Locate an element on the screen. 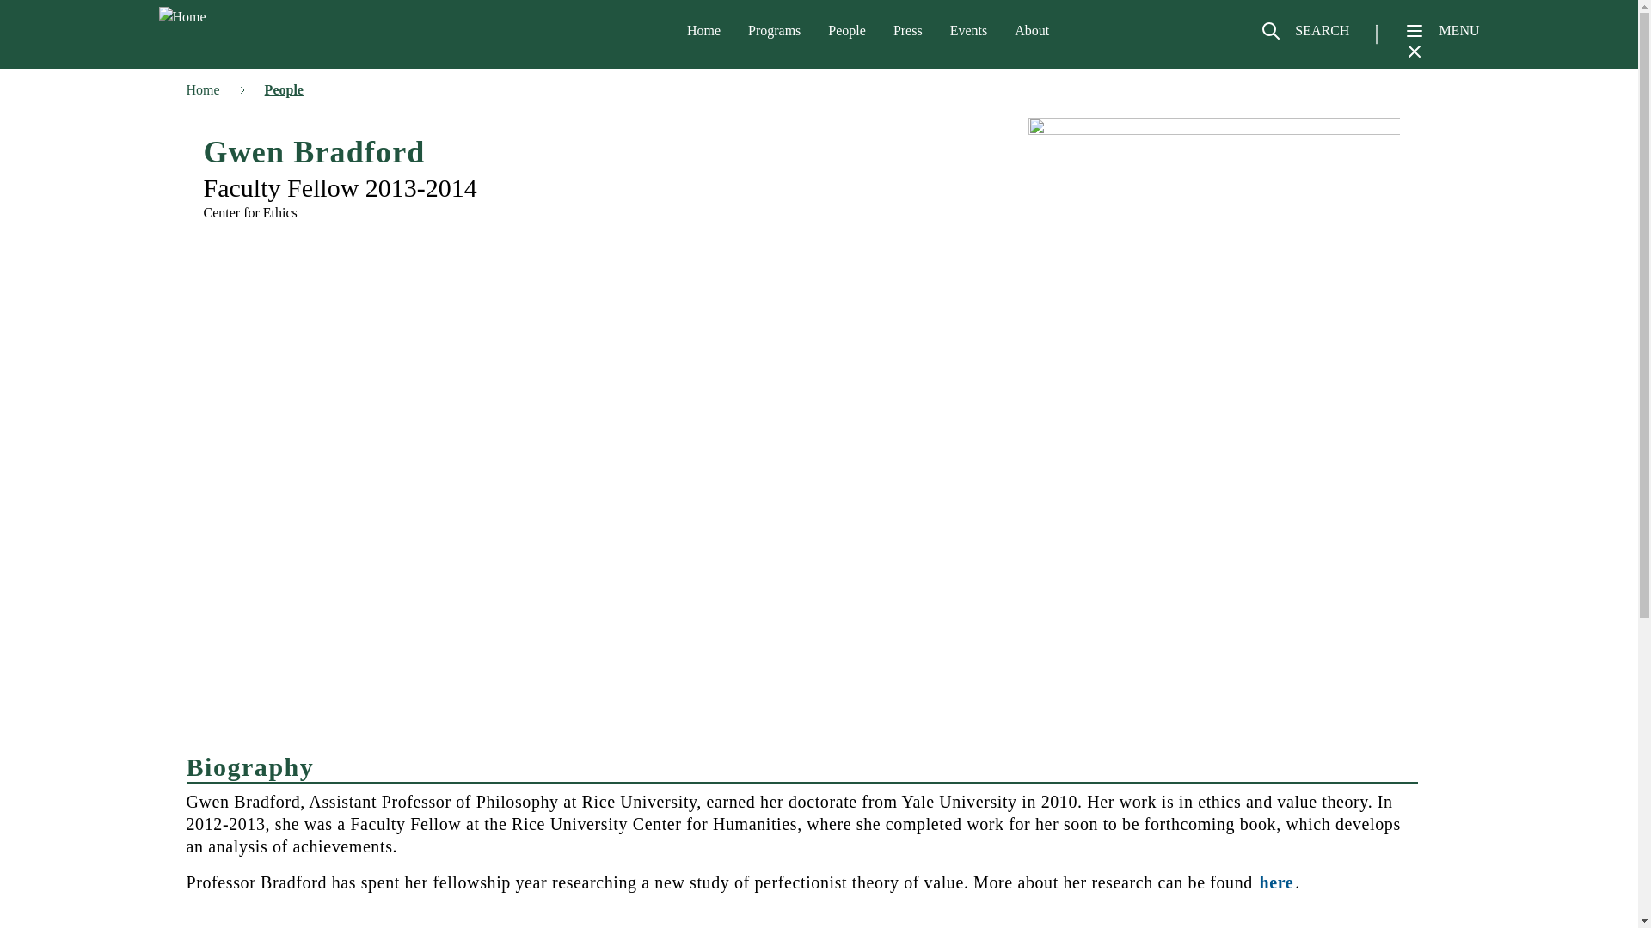 This screenshot has width=1651, height=928. Home is located at coordinates (248, 17).